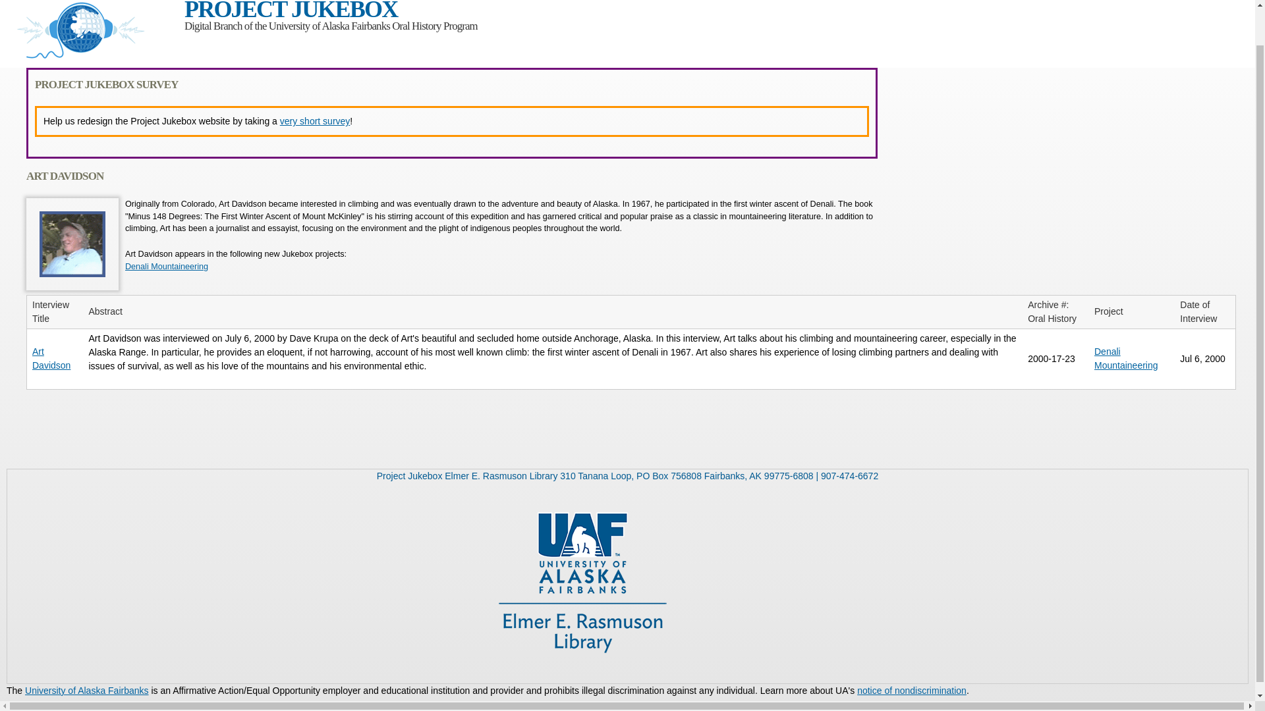 This screenshot has height=711, width=1265. I want to click on Denali Mountaineering, so click(1126, 358).